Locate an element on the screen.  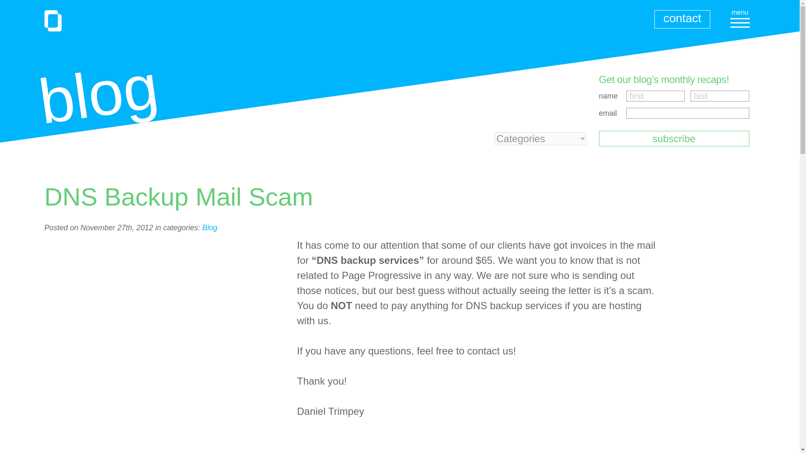
Blog is located at coordinates (210, 227).